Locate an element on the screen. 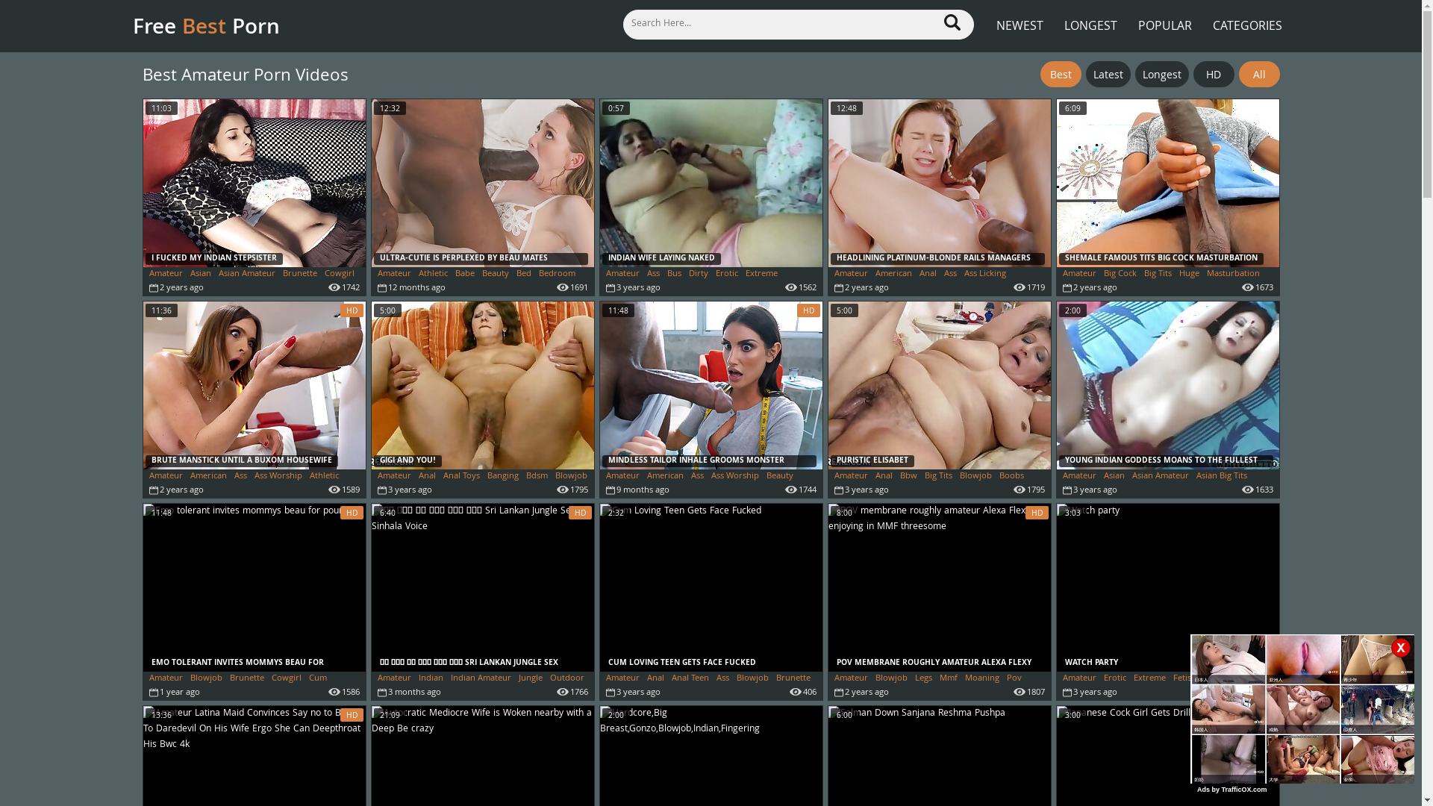 The image size is (1433, 806). Jungle is located at coordinates (530, 679).